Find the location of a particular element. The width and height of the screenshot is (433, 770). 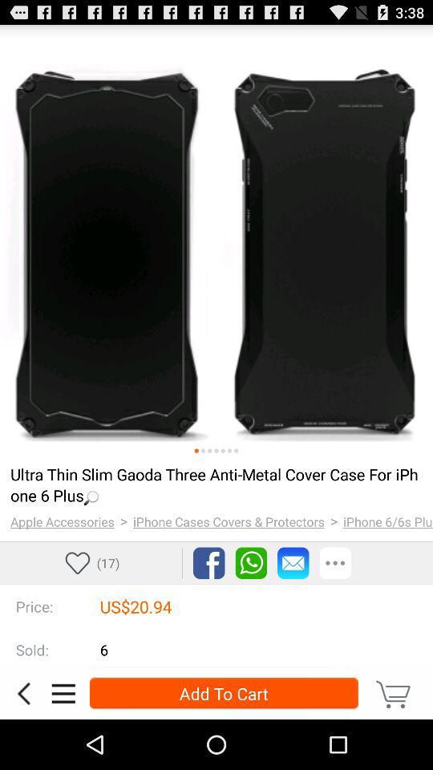

email us is located at coordinates (293, 563).